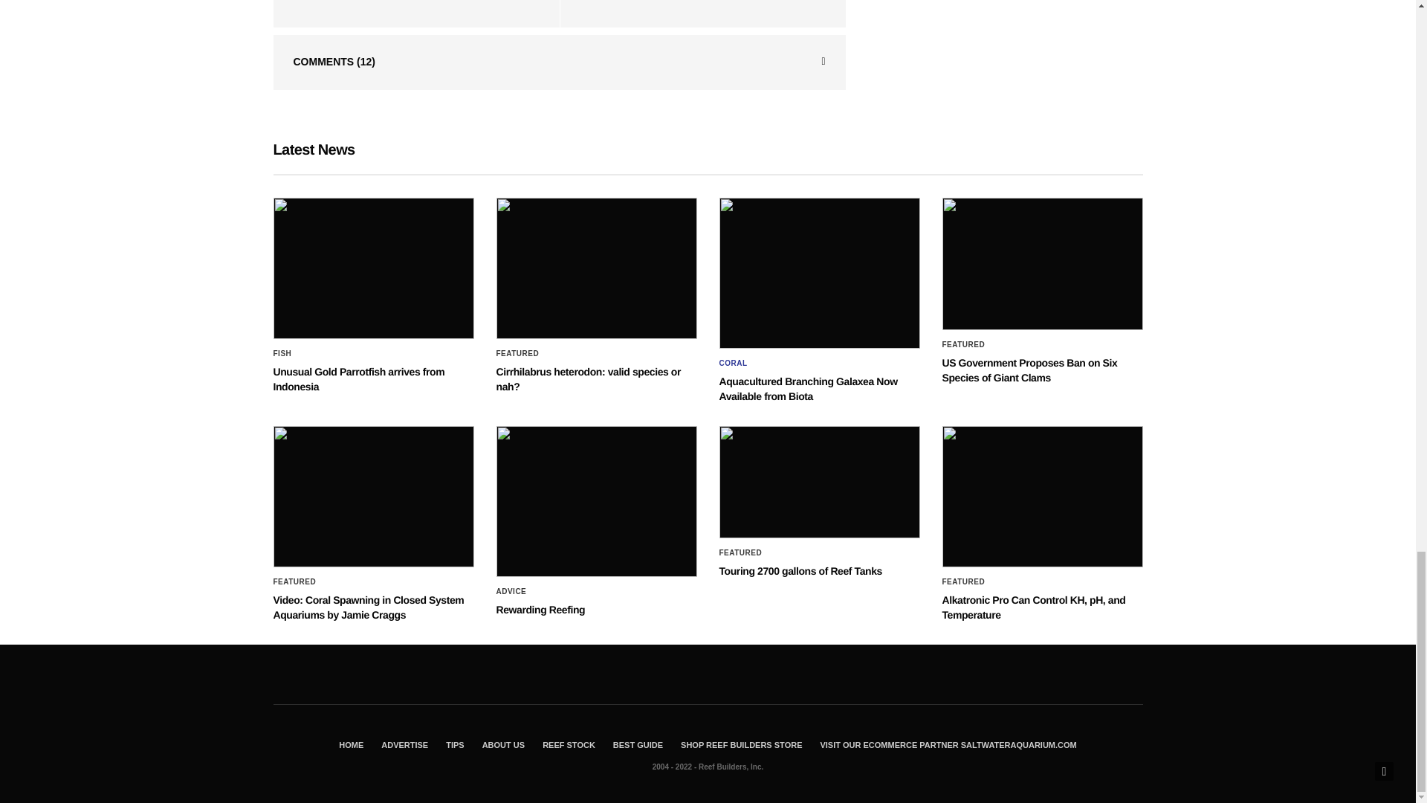 The width and height of the screenshot is (1427, 803). Describe the element at coordinates (373, 268) in the screenshot. I see `Unusual Gold Parrotfish arrives from Indonesia` at that location.